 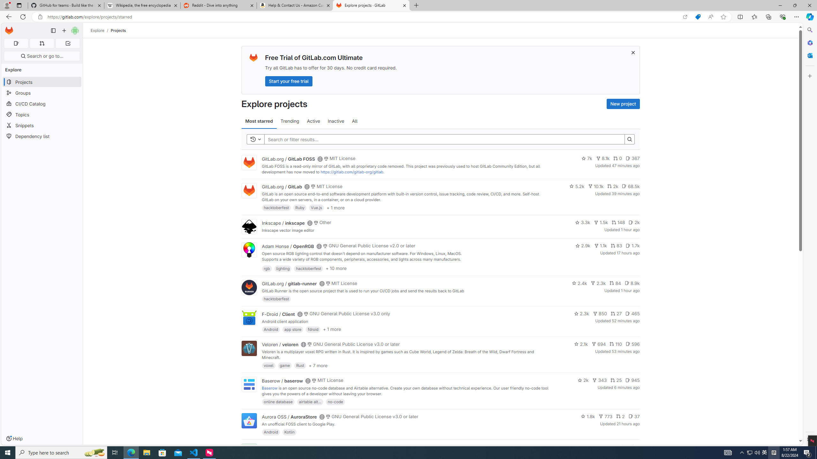 What do you see at coordinates (631, 186) in the screenshot?
I see `68.5k` at bounding box center [631, 186].